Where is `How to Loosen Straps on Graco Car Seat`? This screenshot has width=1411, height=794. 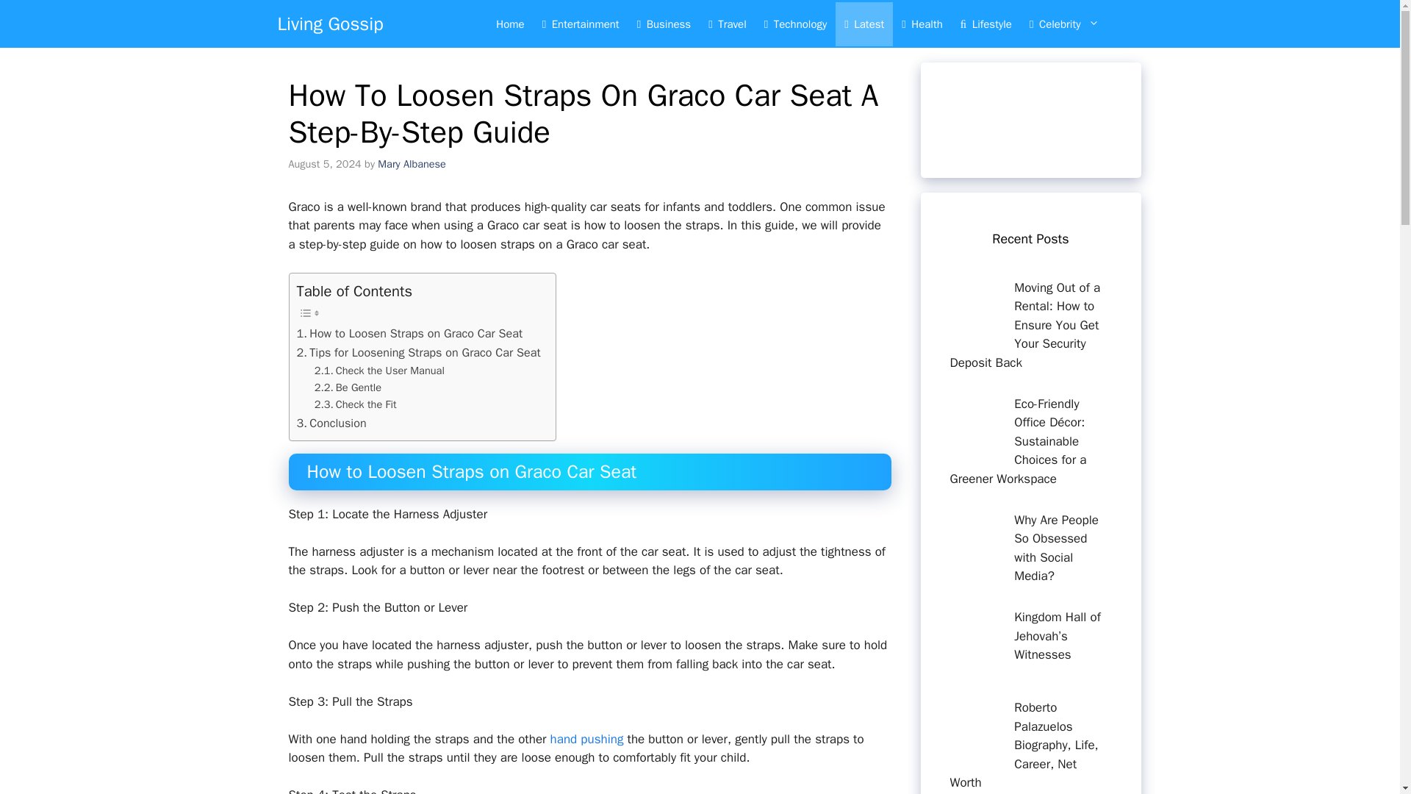 How to Loosen Straps on Graco Car Seat is located at coordinates (410, 333).